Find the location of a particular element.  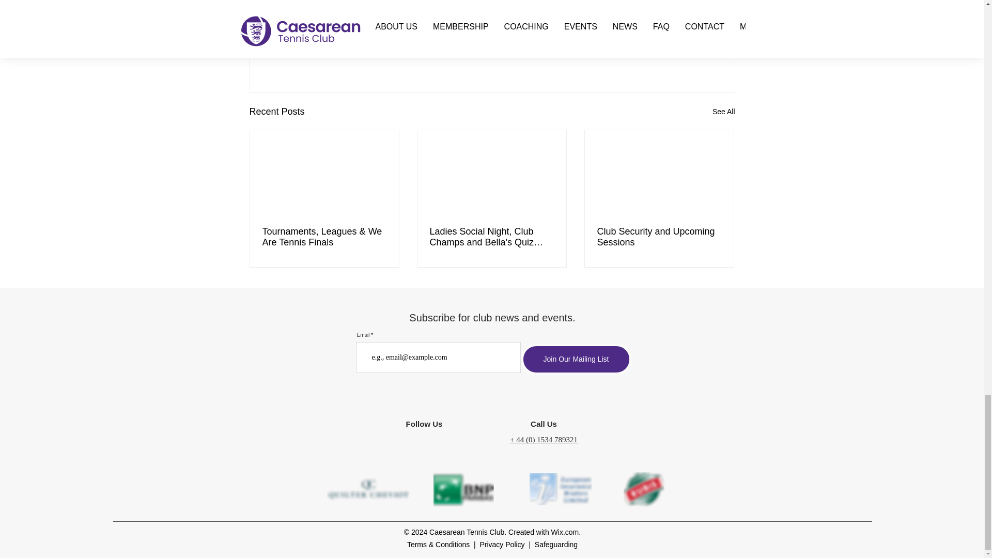

Club Security and Upcoming Sessions is located at coordinates (659, 237).